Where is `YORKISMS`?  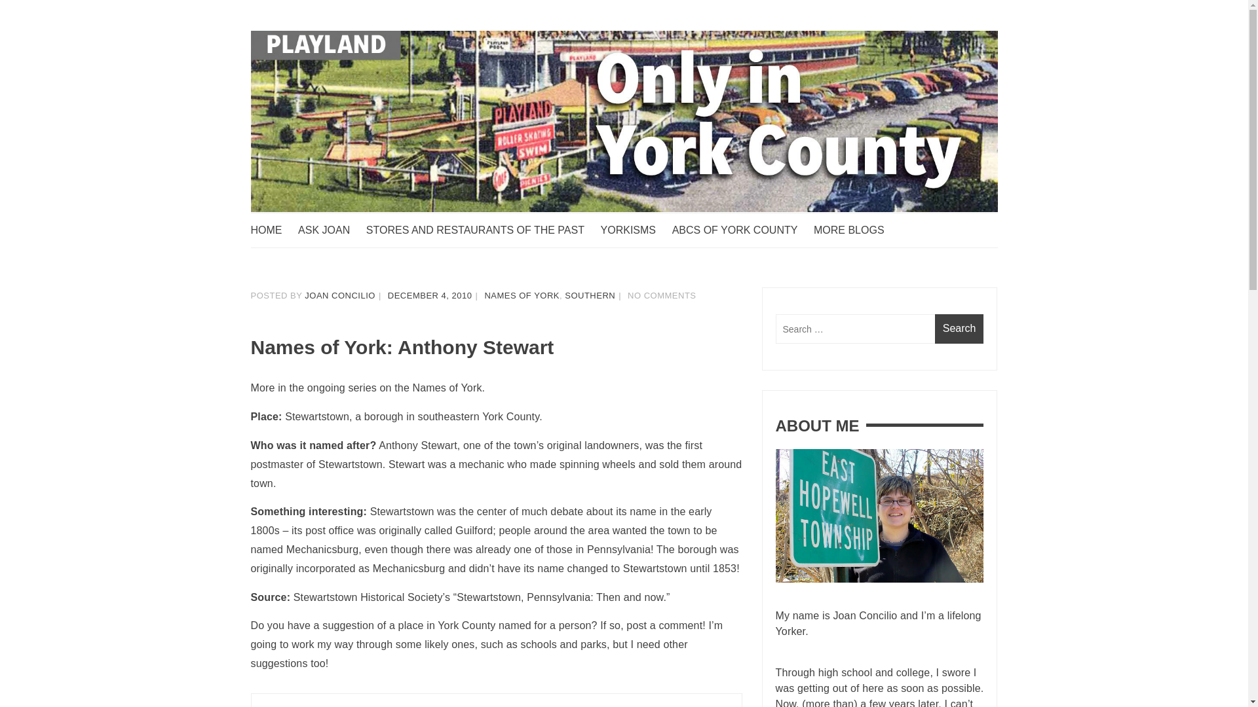
YORKISMS is located at coordinates (635, 230).